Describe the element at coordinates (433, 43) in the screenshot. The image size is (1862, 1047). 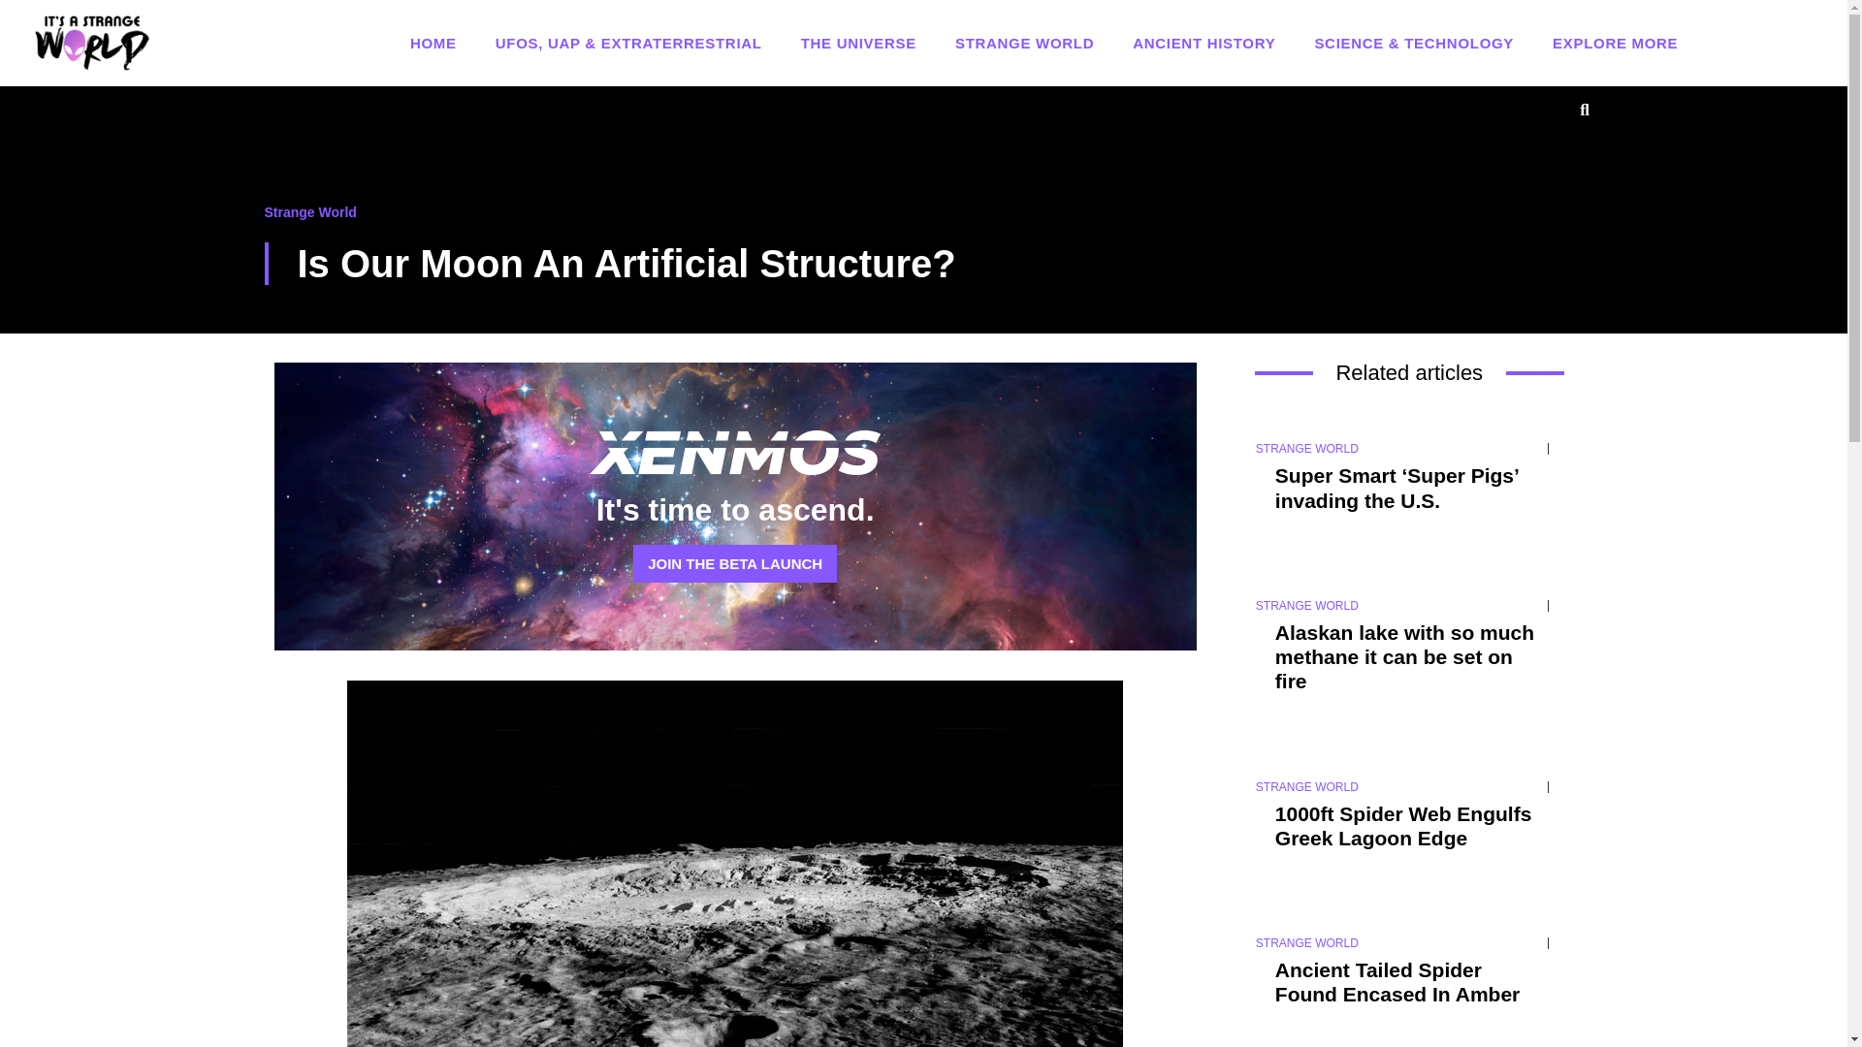
I see `HOME` at that location.